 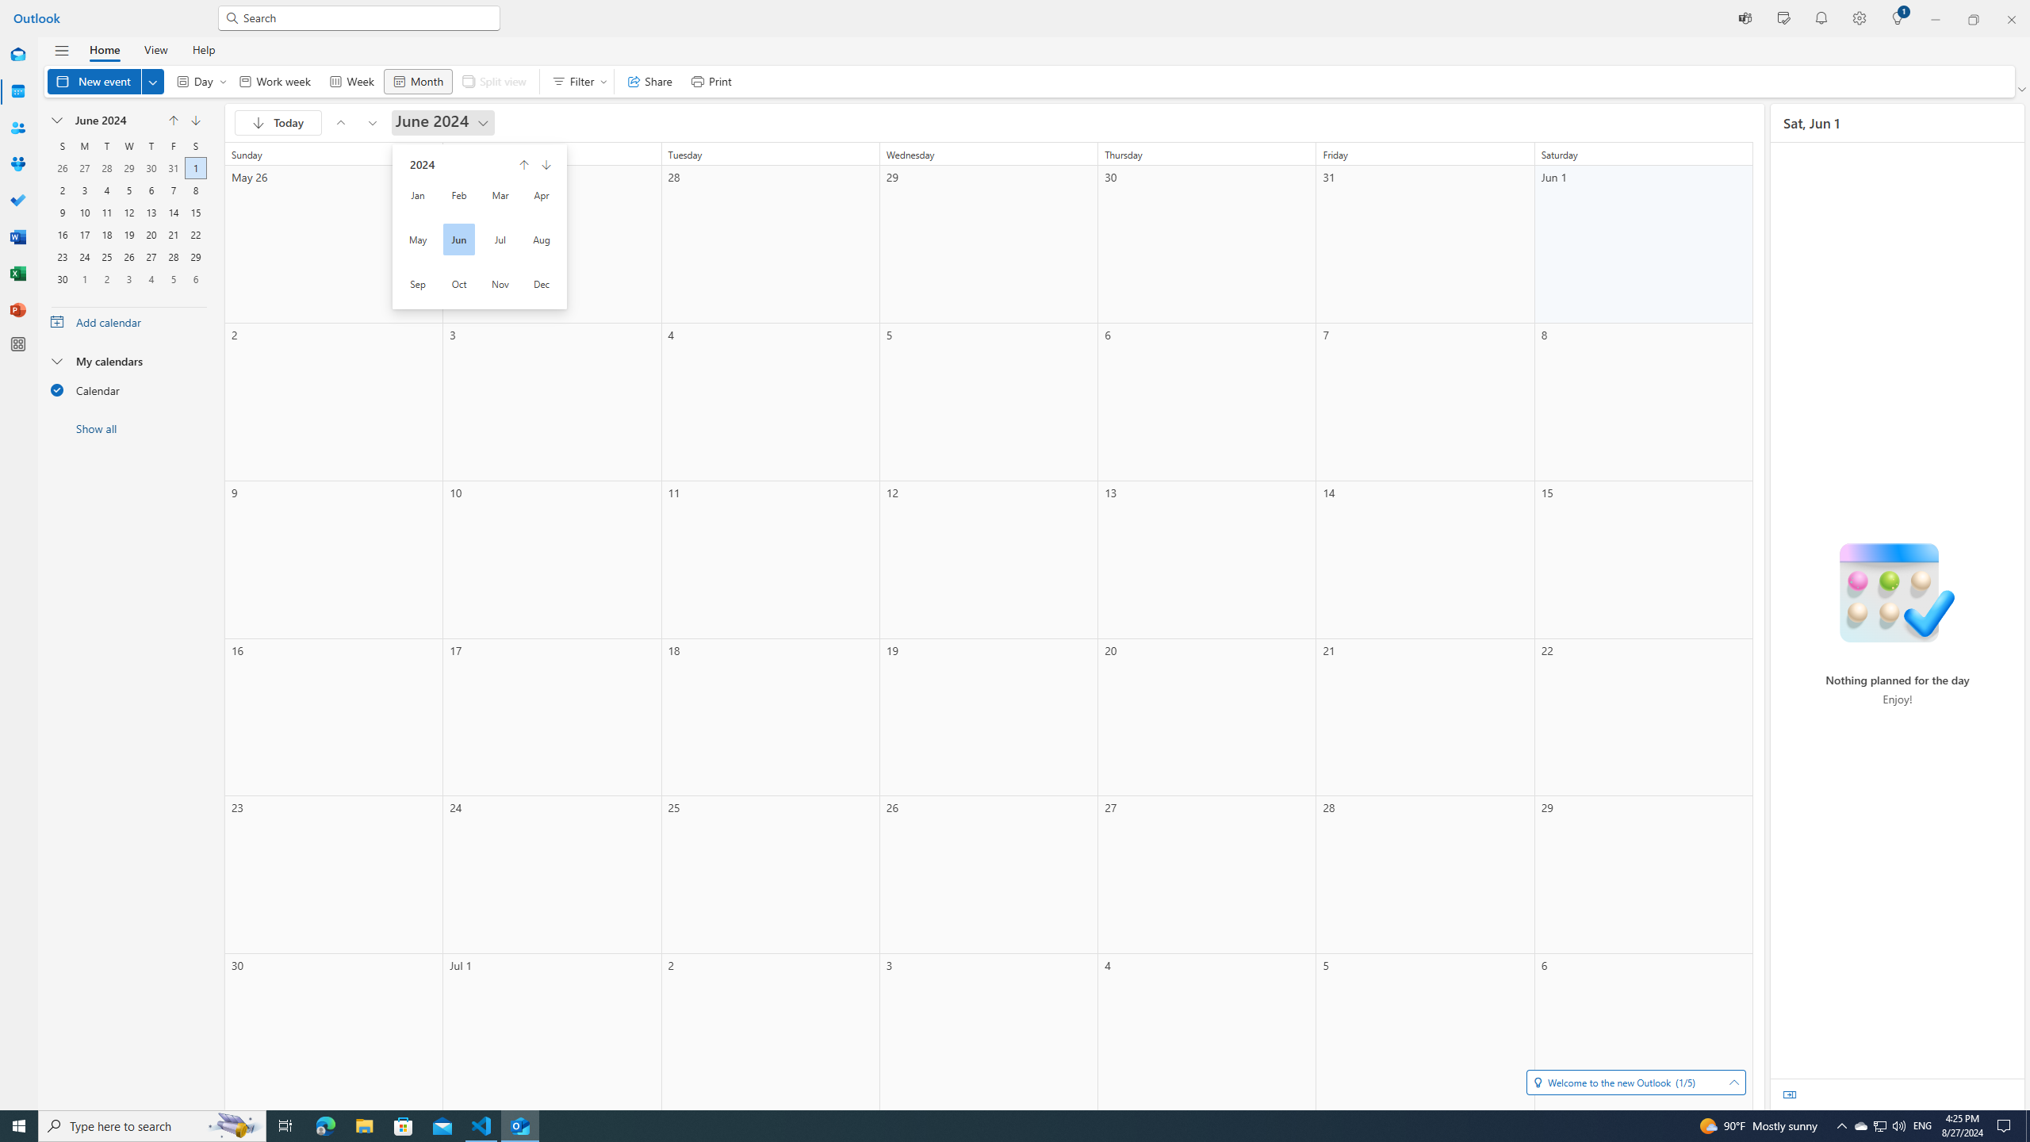 What do you see at coordinates (195, 278) in the screenshot?
I see `6, July, 2024` at bounding box center [195, 278].